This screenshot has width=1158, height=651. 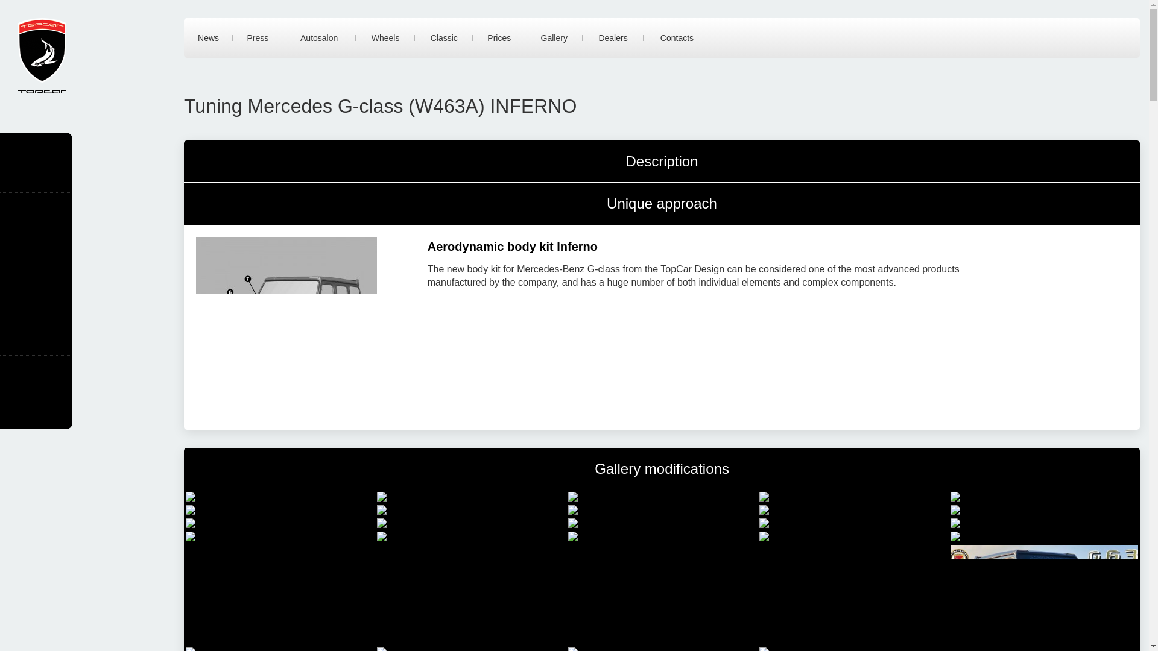 What do you see at coordinates (385, 38) in the screenshot?
I see `Wheels` at bounding box center [385, 38].